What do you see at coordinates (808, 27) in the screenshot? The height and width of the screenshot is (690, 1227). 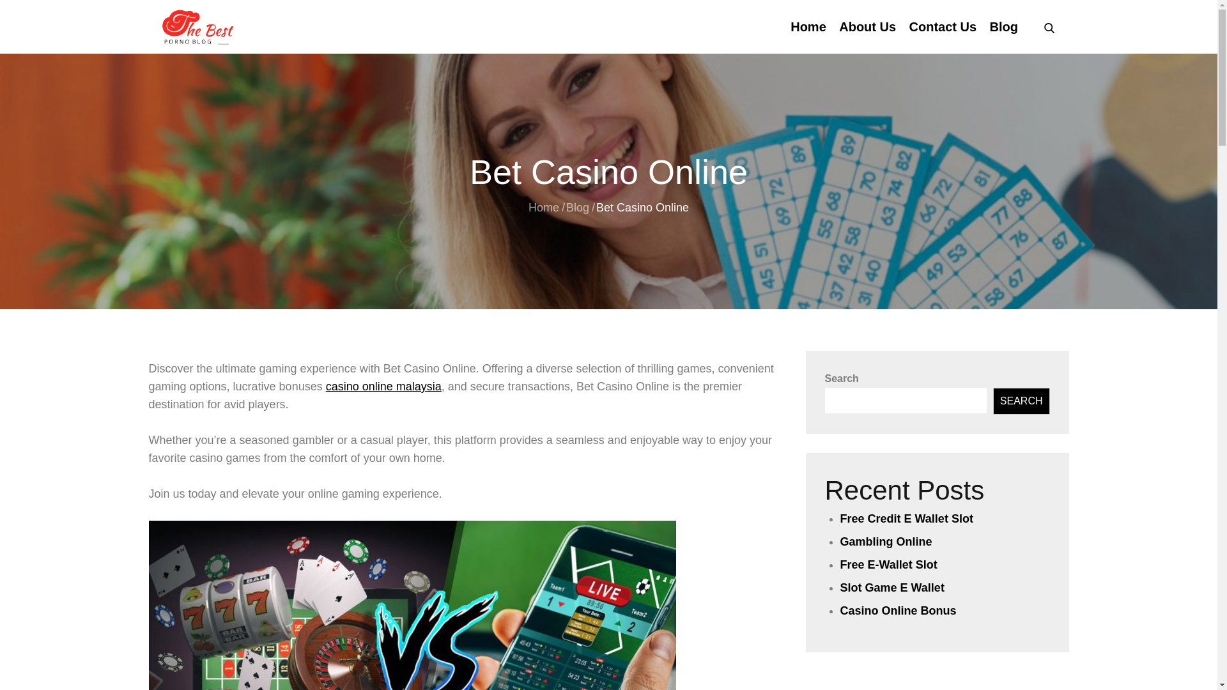 I see `Home` at bounding box center [808, 27].